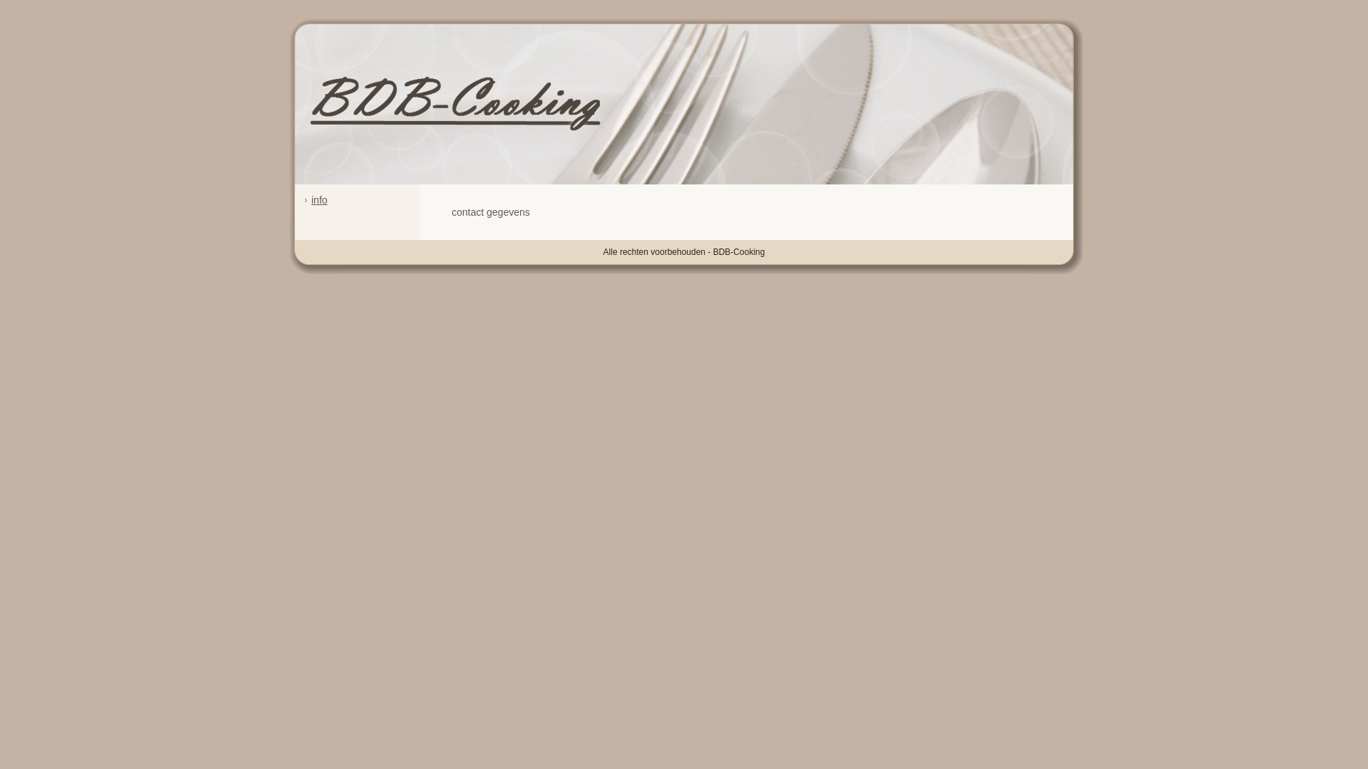 This screenshot has width=1368, height=769. What do you see at coordinates (491, 212) in the screenshot?
I see `contact gegevens` at bounding box center [491, 212].